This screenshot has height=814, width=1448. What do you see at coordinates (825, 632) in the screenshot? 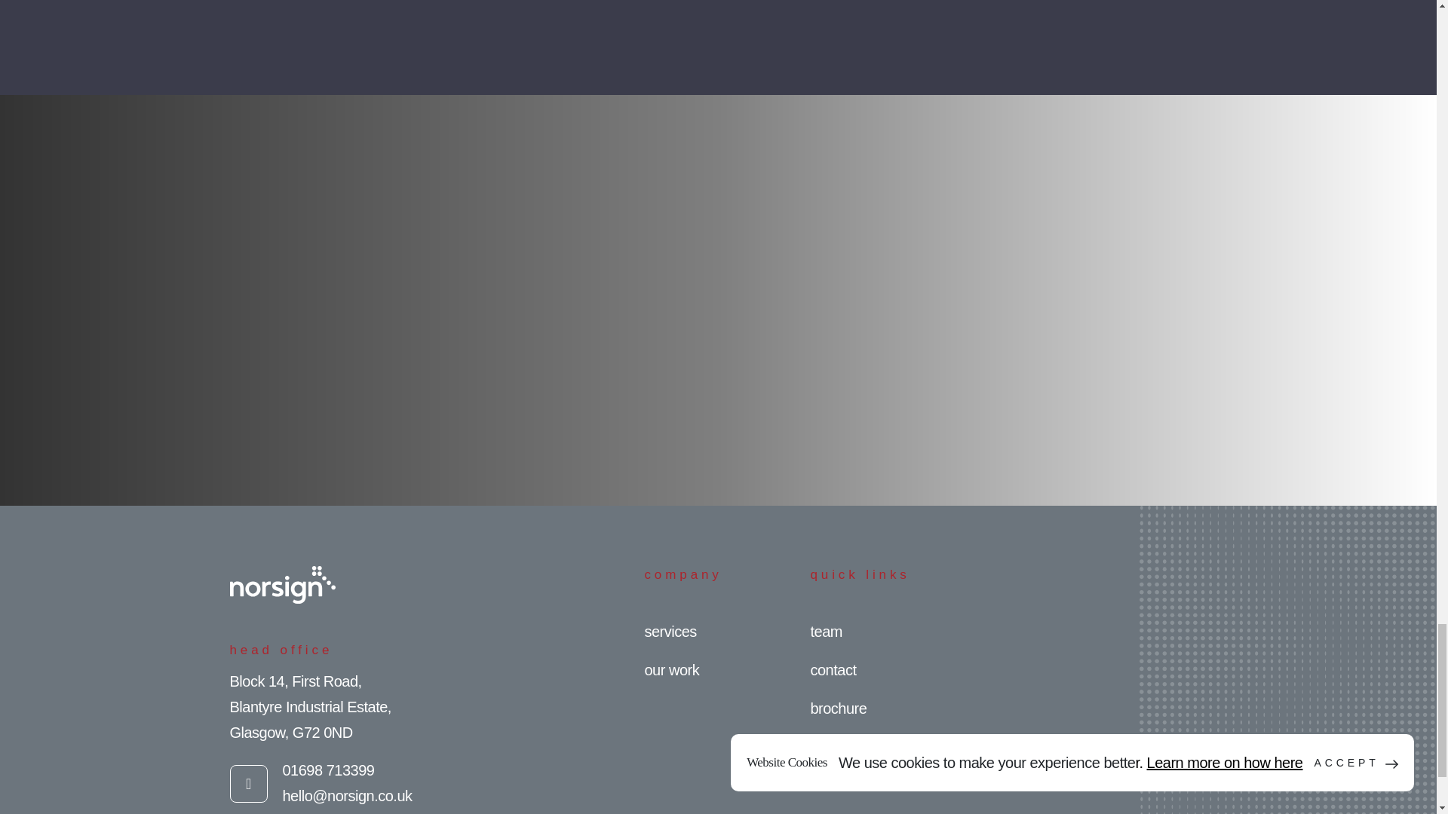
I see `team` at bounding box center [825, 632].